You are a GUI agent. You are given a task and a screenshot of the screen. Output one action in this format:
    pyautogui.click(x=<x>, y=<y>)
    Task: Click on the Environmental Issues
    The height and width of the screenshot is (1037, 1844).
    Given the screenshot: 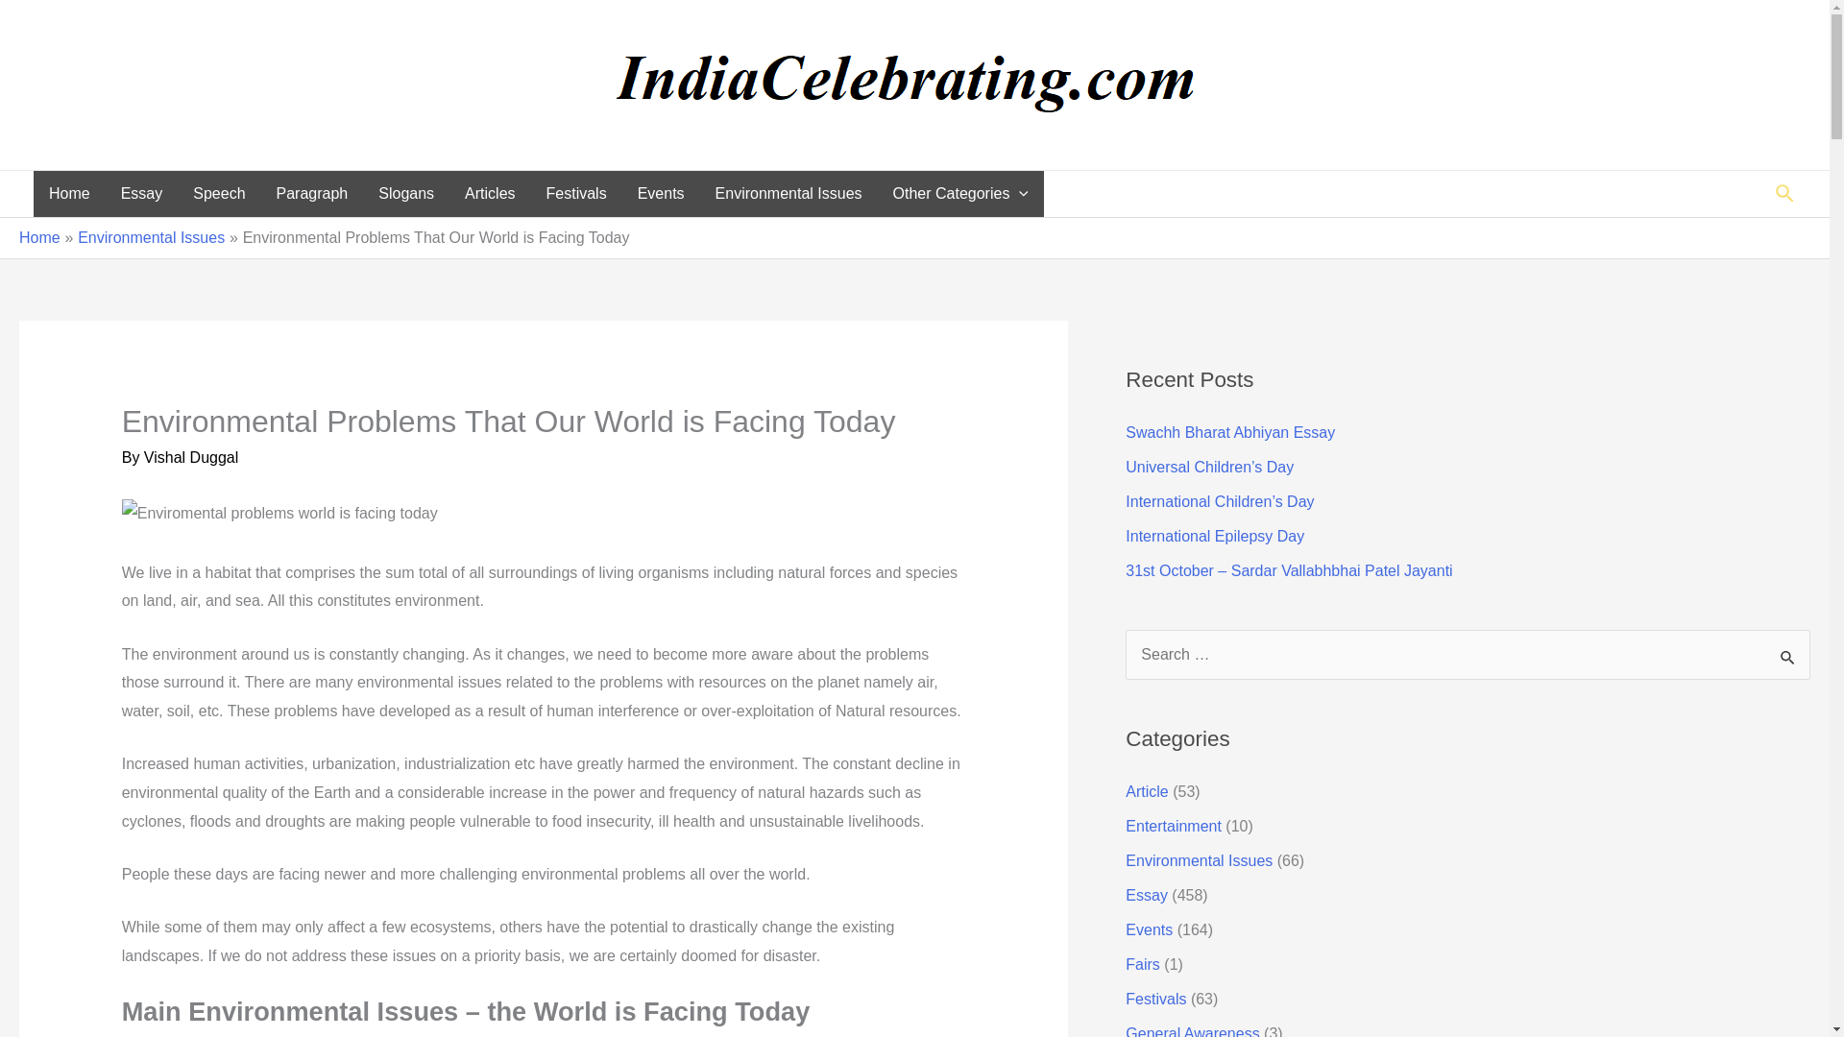 What is the action you would take?
    pyautogui.click(x=789, y=194)
    